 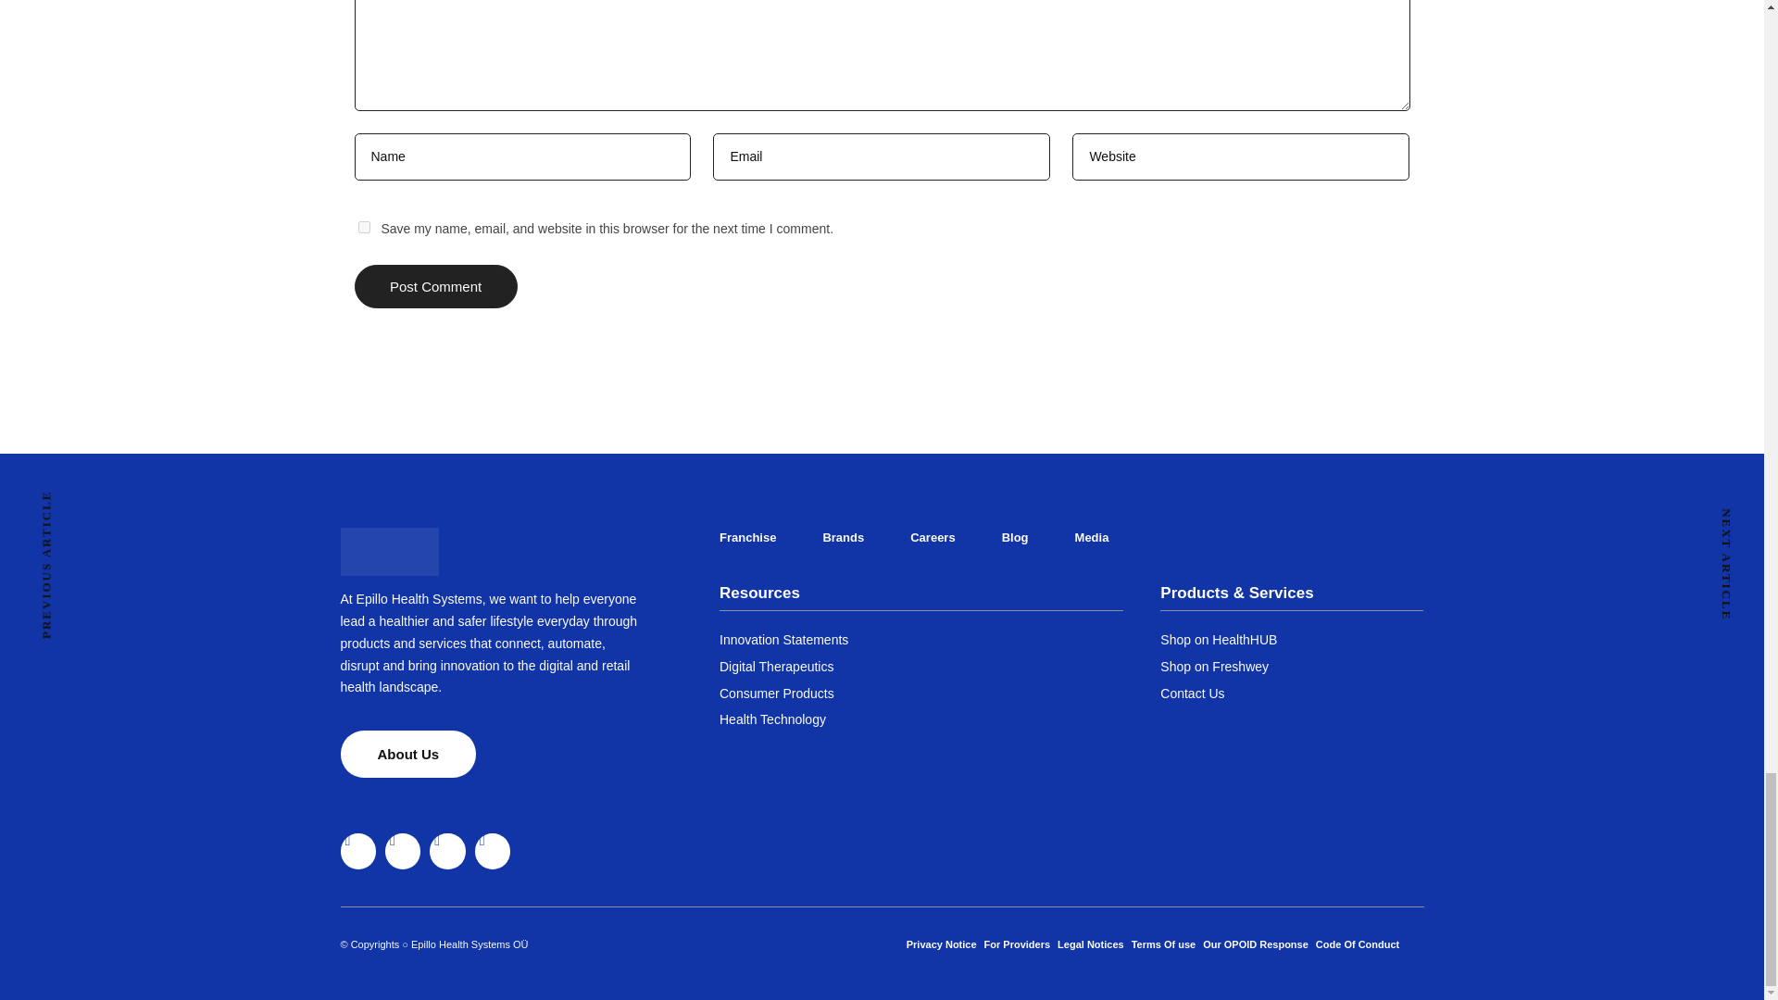 What do you see at coordinates (921, 719) in the screenshot?
I see `Health Technology` at bounding box center [921, 719].